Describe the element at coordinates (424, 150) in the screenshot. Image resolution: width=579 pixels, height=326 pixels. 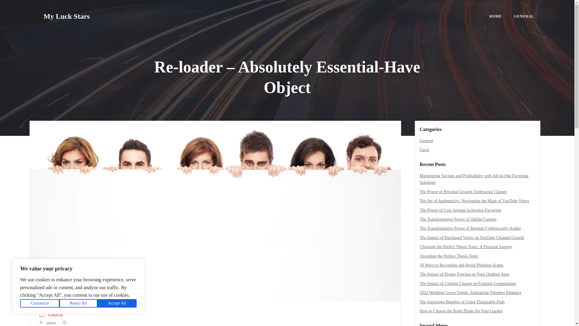
I see `Geral` at that location.